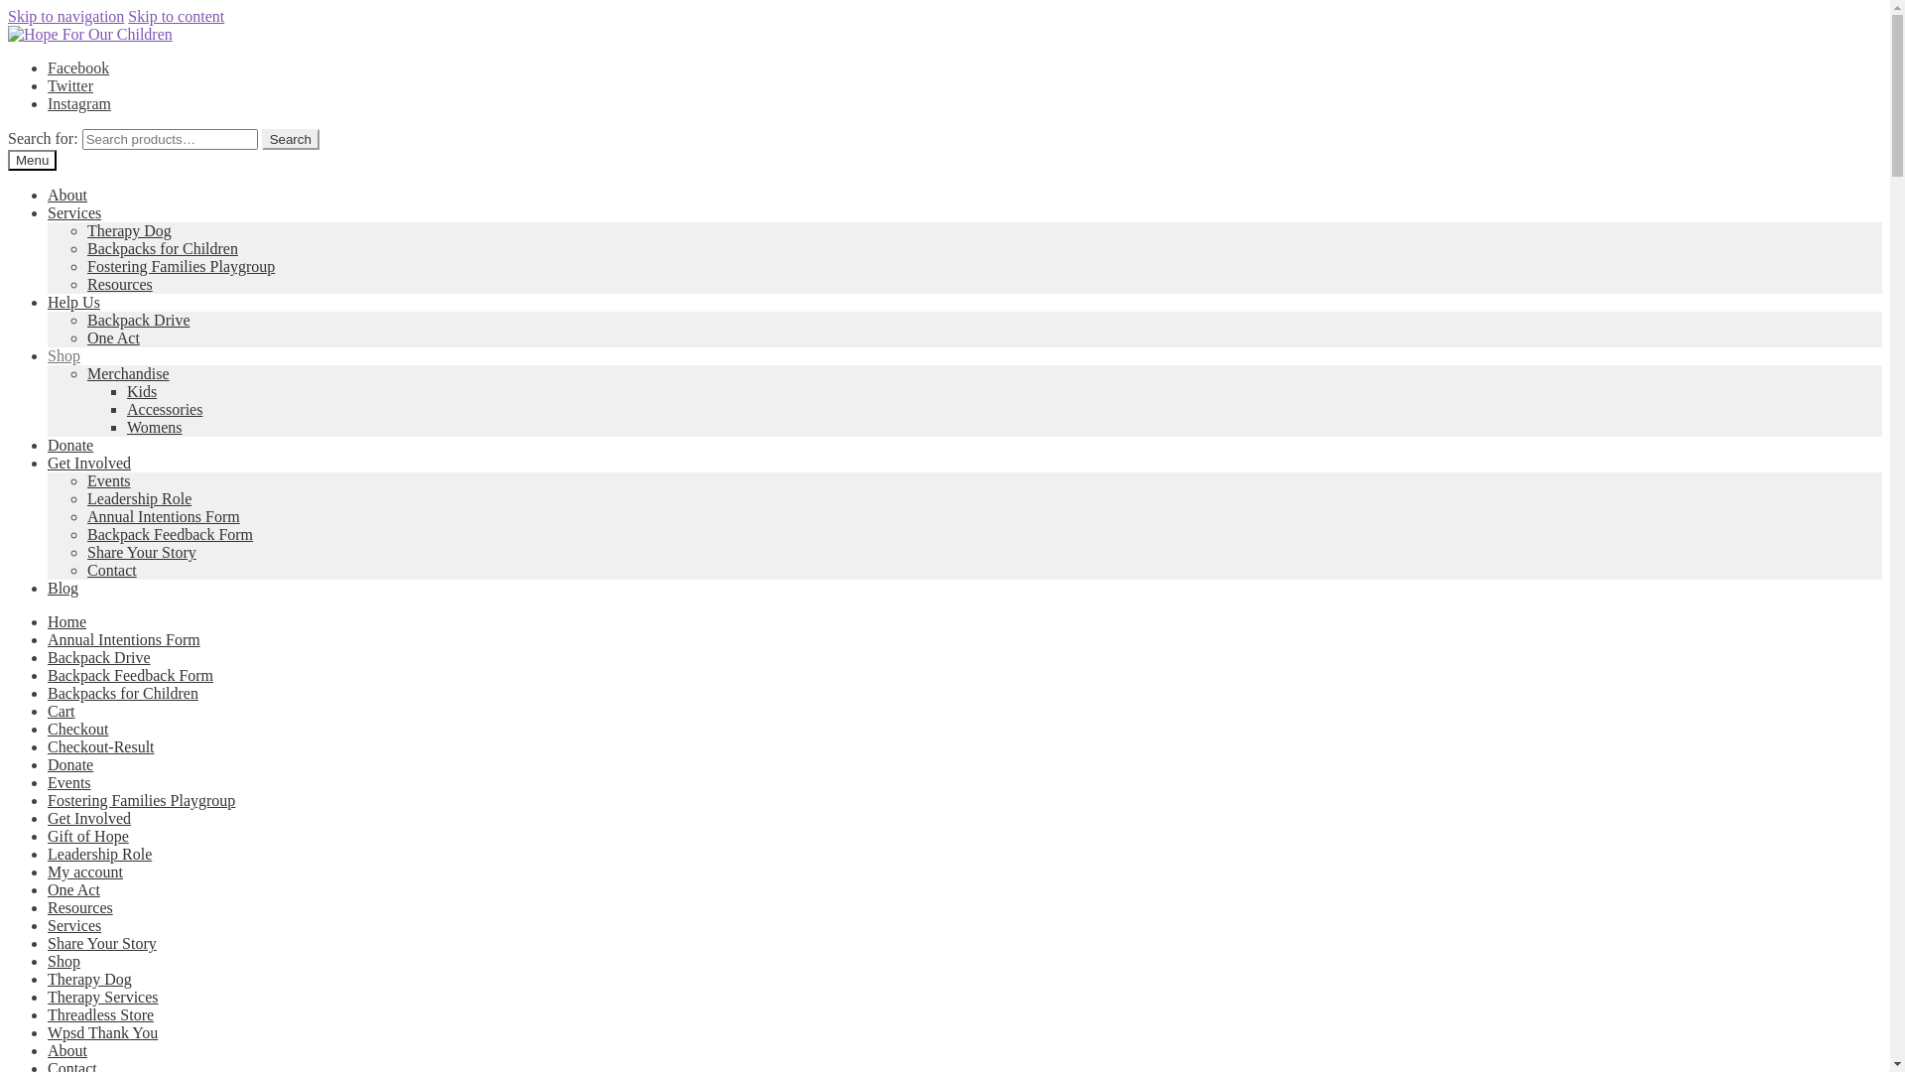 The image size is (1905, 1072). What do you see at coordinates (99, 657) in the screenshot?
I see `Backpack Drive` at bounding box center [99, 657].